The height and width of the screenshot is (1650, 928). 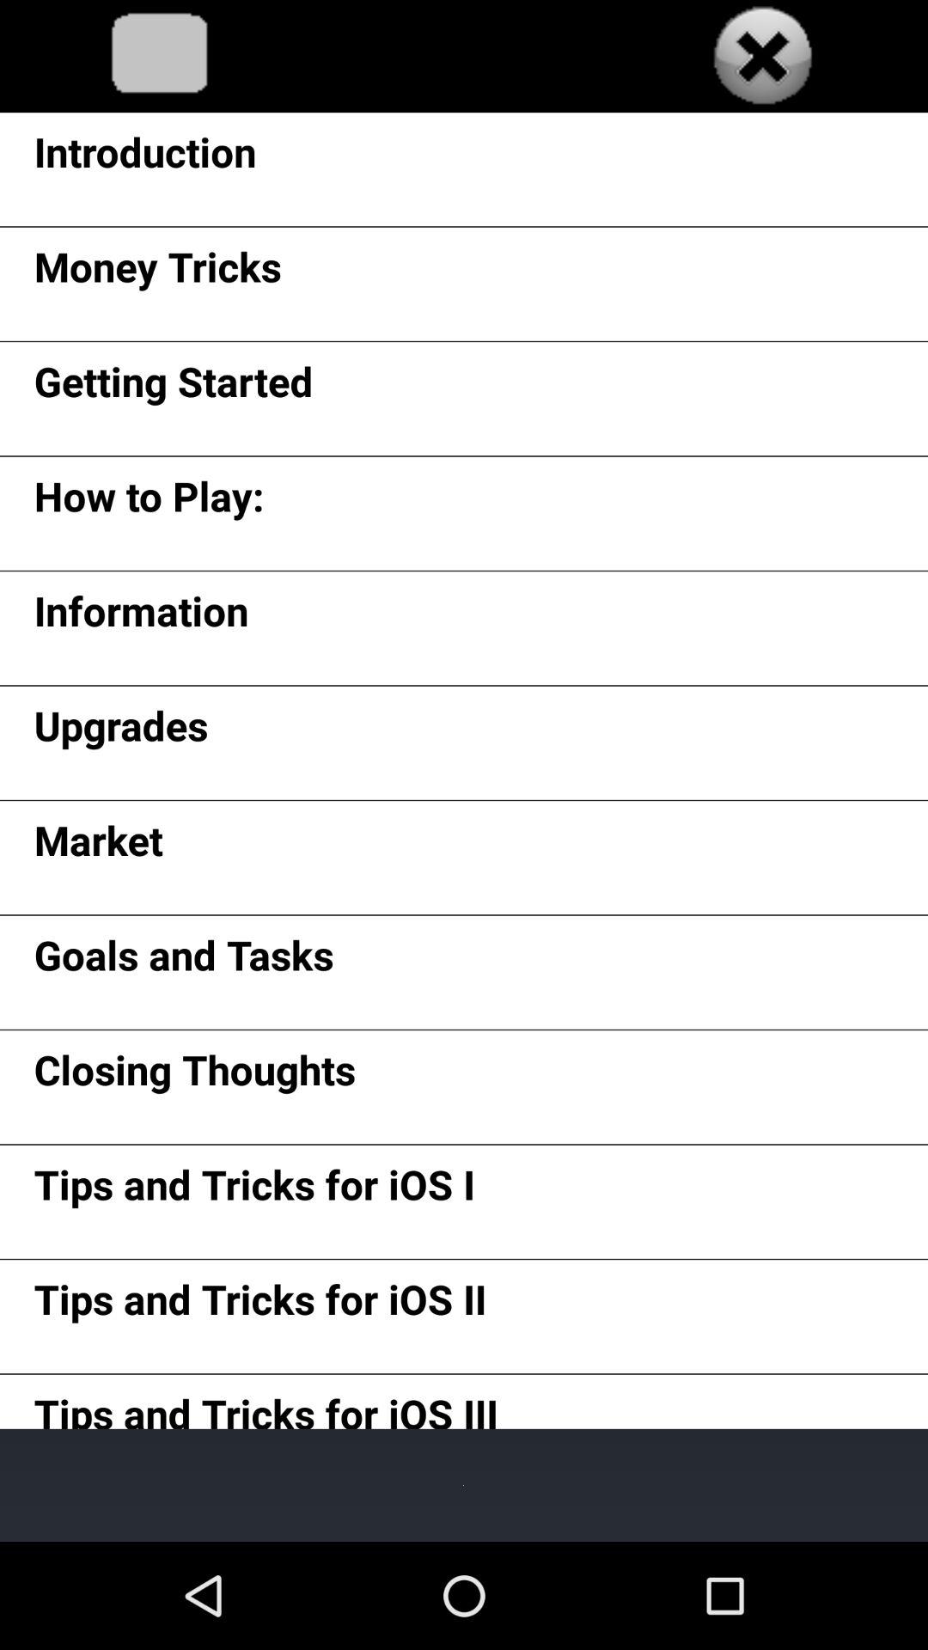 I want to click on select the how to play: app, so click(x=149, y=502).